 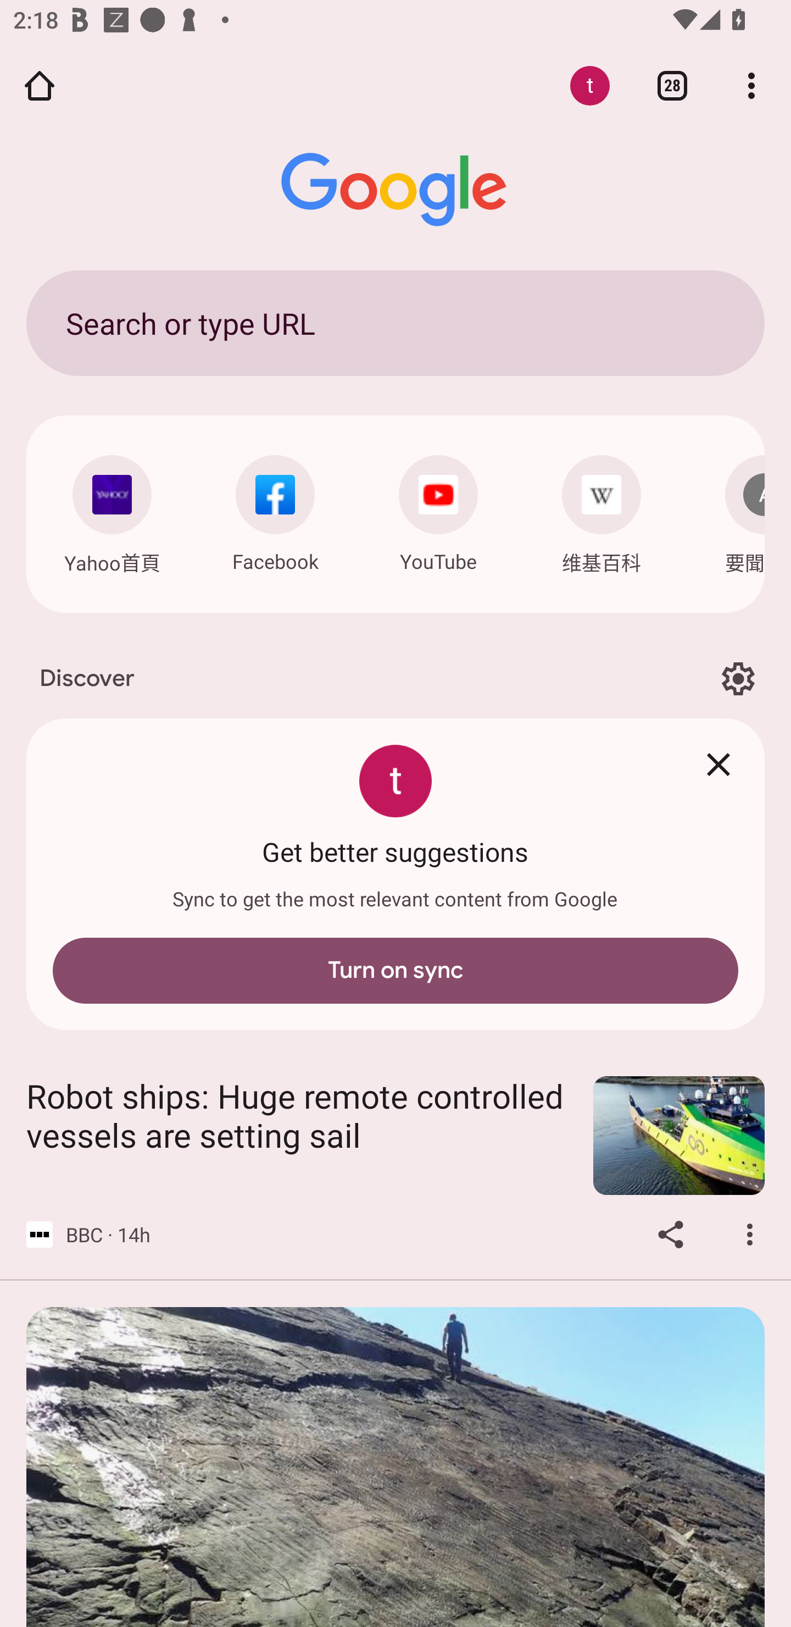 What do you see at coordinates (275, 509) in the screenshot?
I see `Navigate: Facebook: m.facebook.com Facebook` at bounding box center [275, 509].